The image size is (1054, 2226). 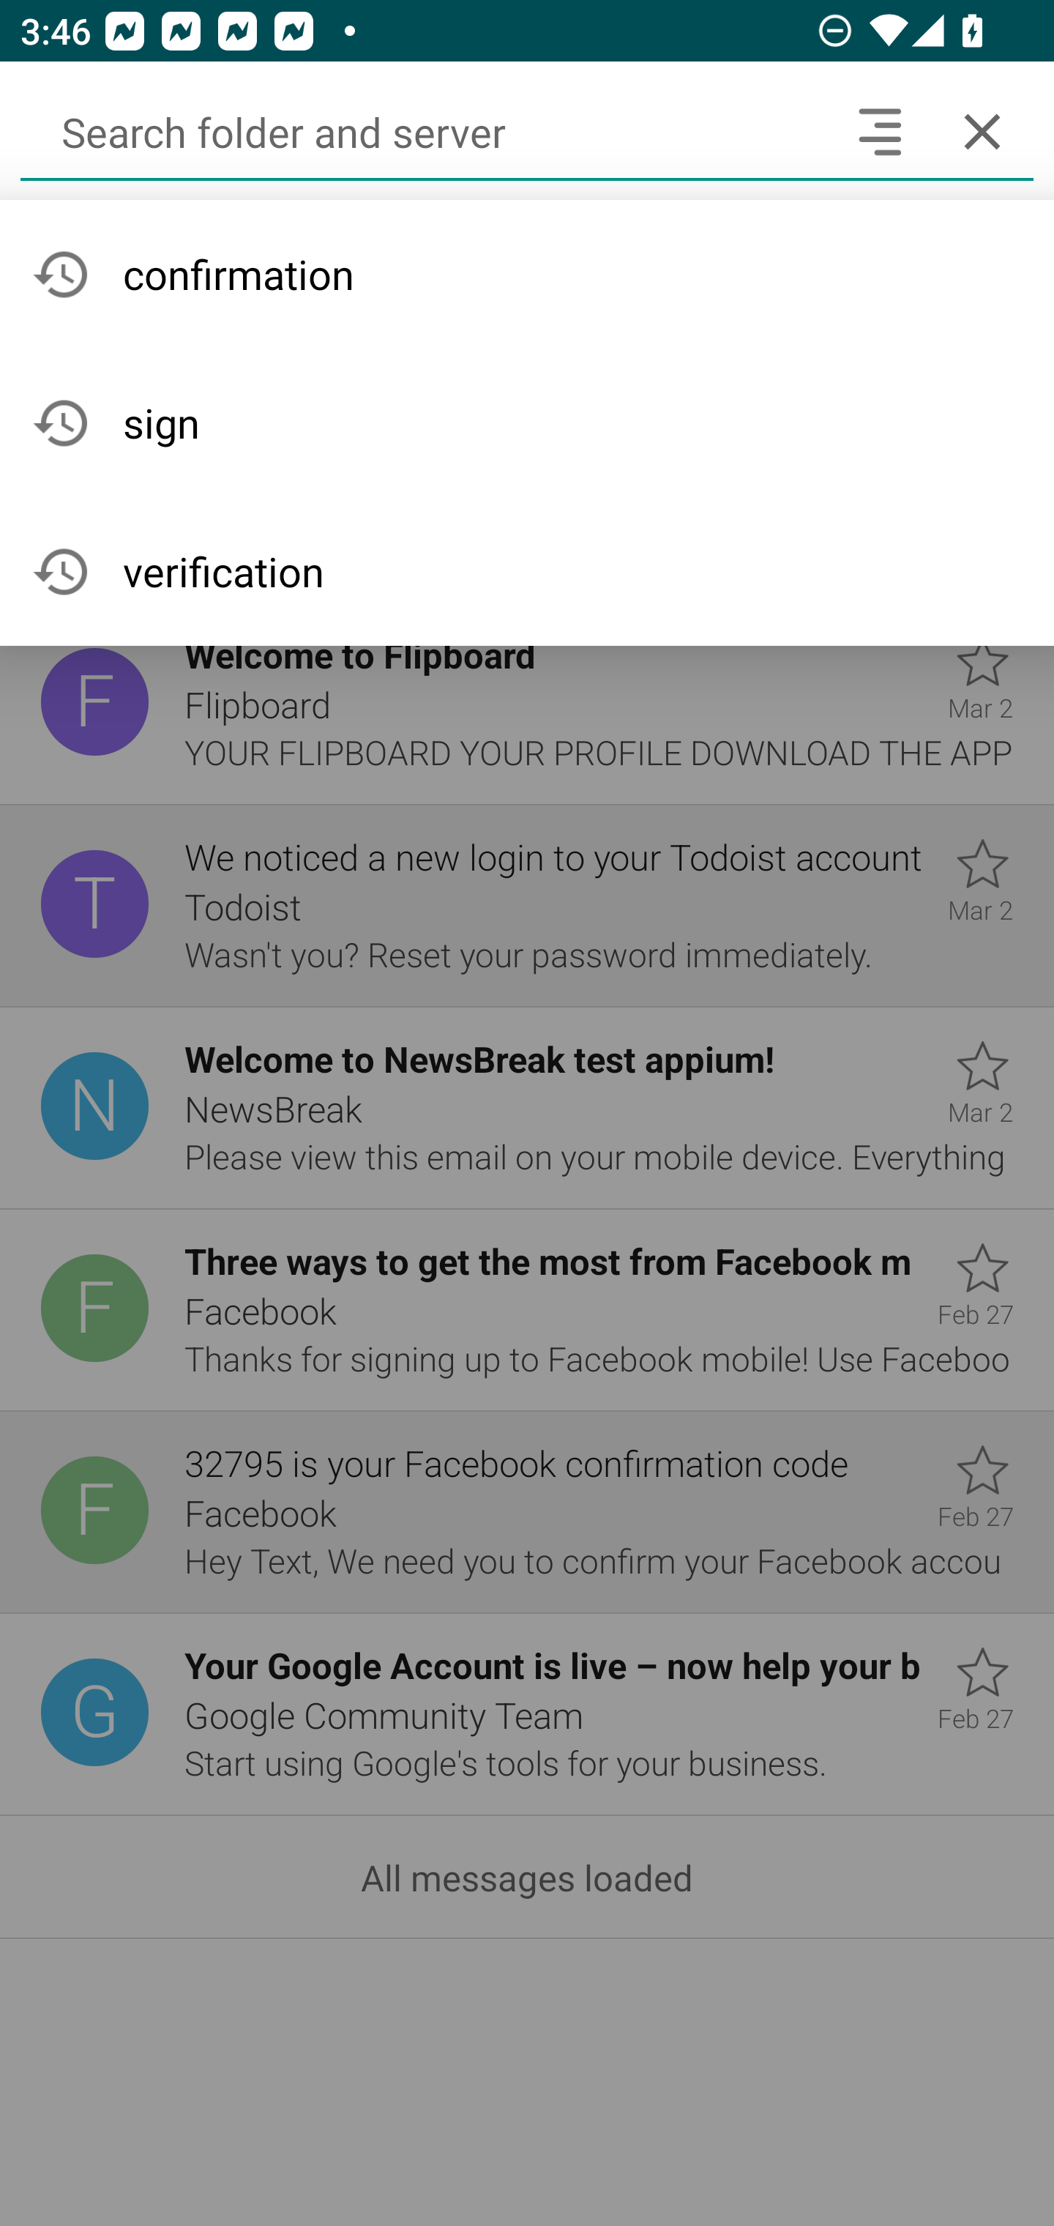 I want to click on Search headers and text, so click(x=879, y=131).